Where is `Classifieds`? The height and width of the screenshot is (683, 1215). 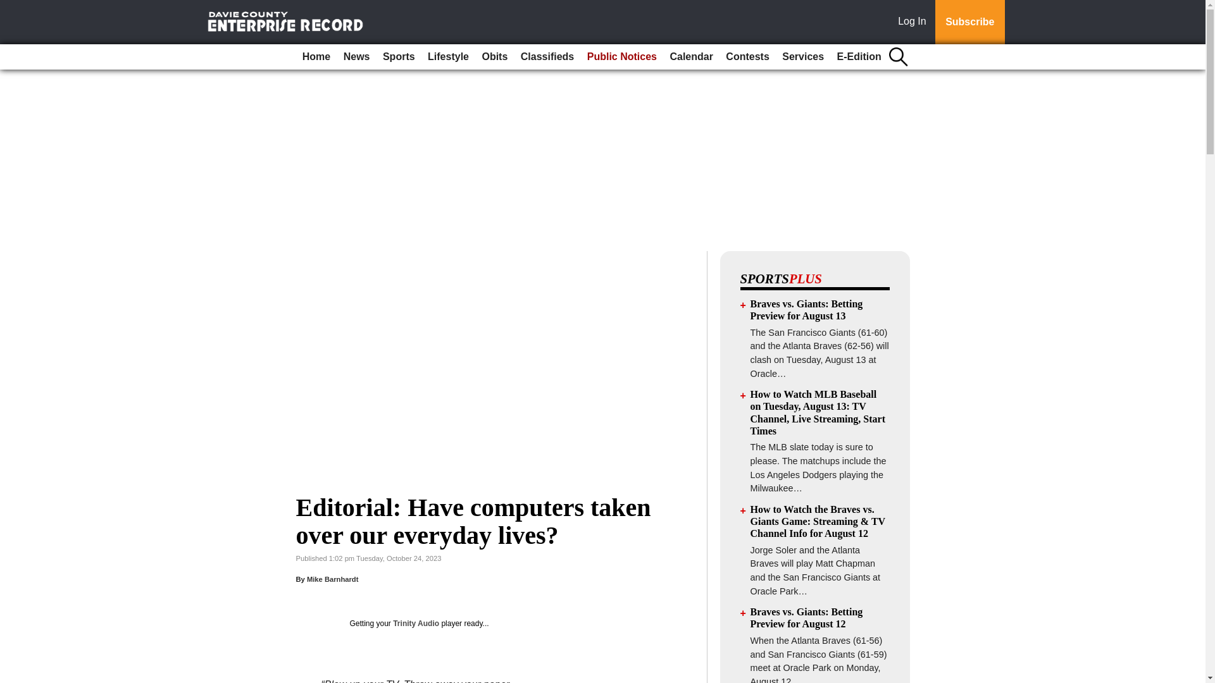 Classifieds is located at coordinates (547, 57).